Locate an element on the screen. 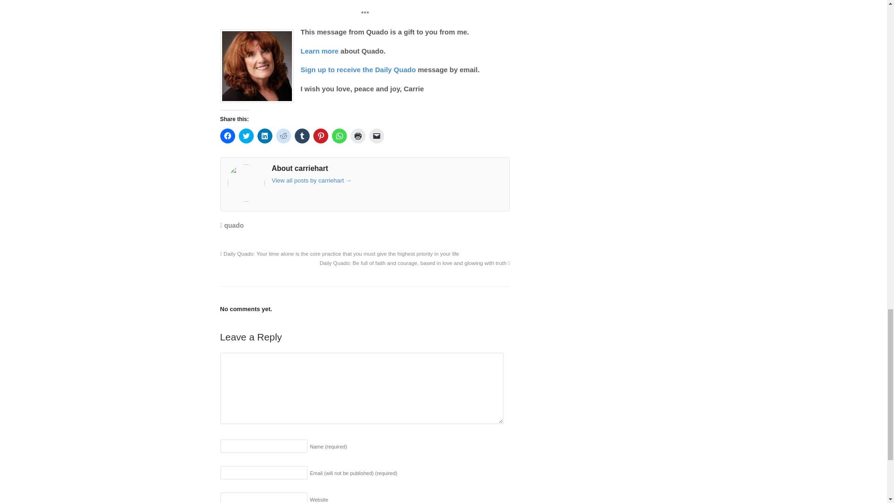 The height and width of the screenshot is (503, 894). Click to email a link to a friend is located at coordinates (376, 136).